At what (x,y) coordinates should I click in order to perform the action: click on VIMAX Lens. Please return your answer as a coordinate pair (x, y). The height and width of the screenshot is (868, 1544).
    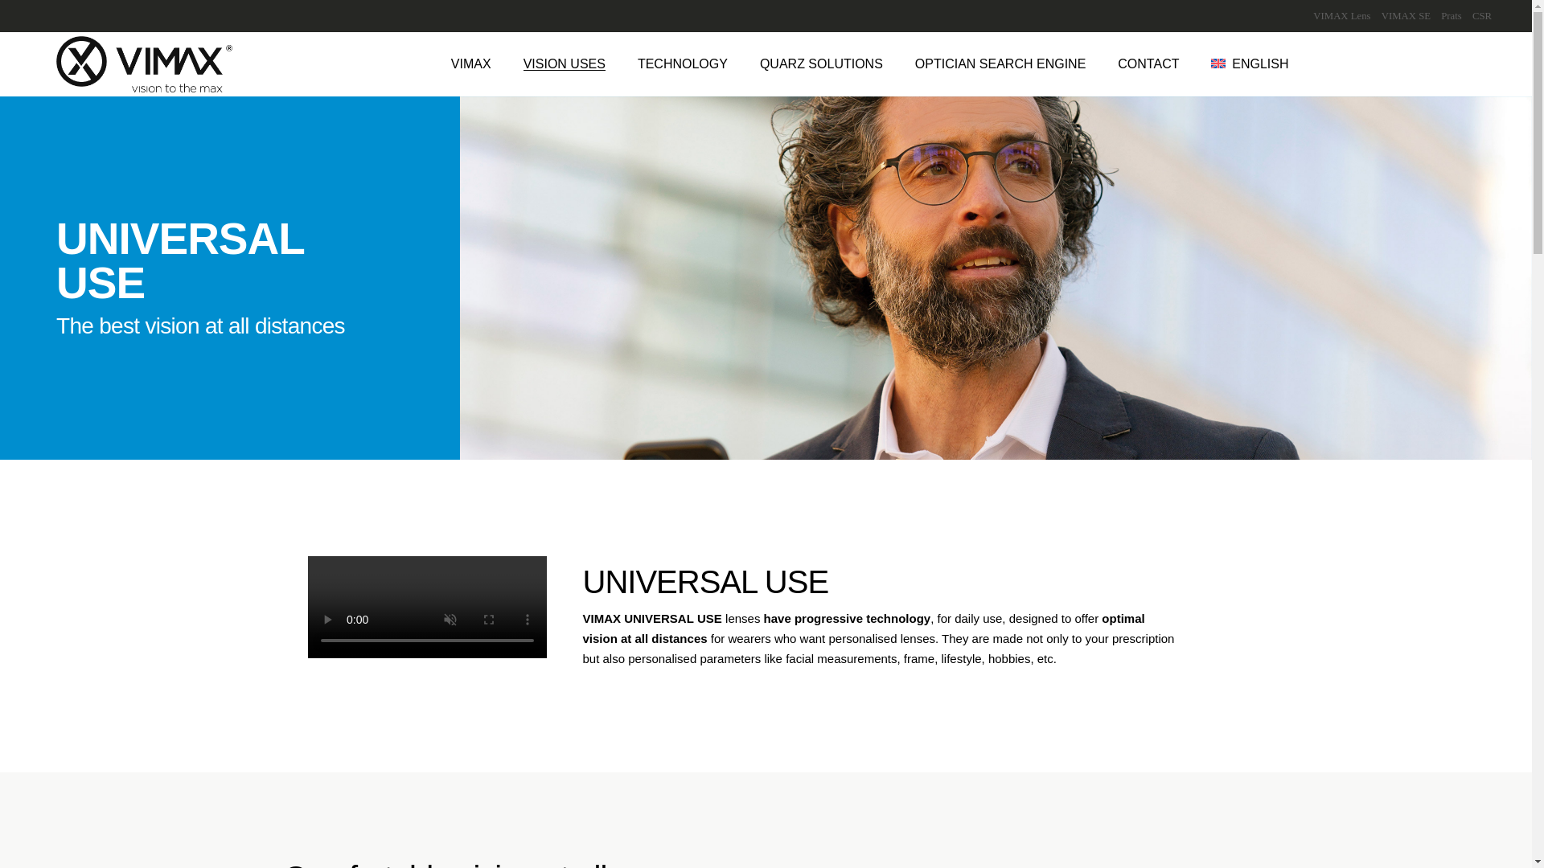
    Looking at the image, I should click on (1337, 16).